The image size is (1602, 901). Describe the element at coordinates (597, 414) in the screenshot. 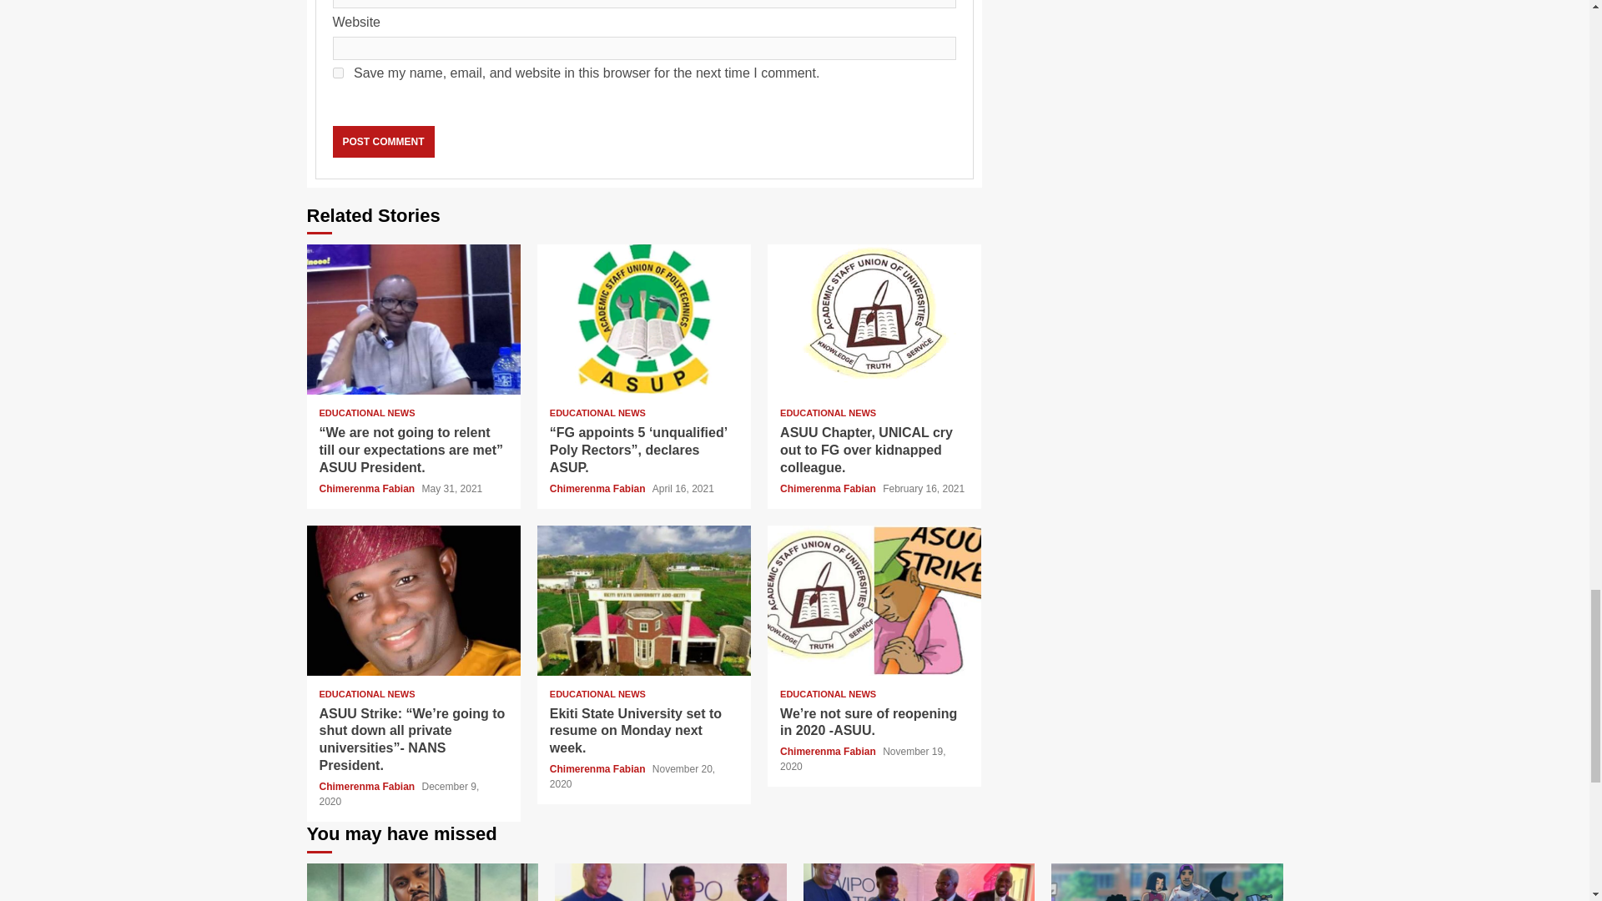

I see `EDUCATIONAL NEWS` at that location.